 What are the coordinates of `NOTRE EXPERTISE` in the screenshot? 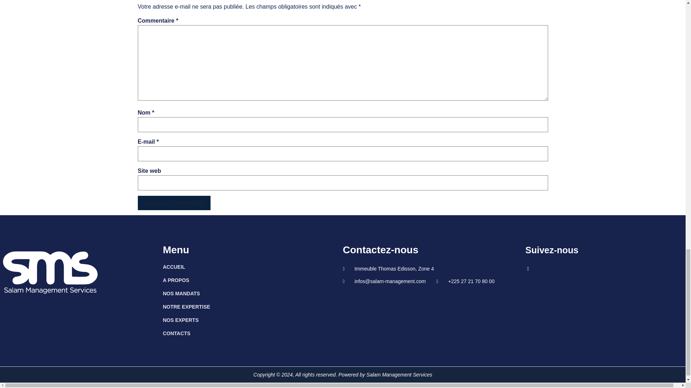 It's located at (253, 307).